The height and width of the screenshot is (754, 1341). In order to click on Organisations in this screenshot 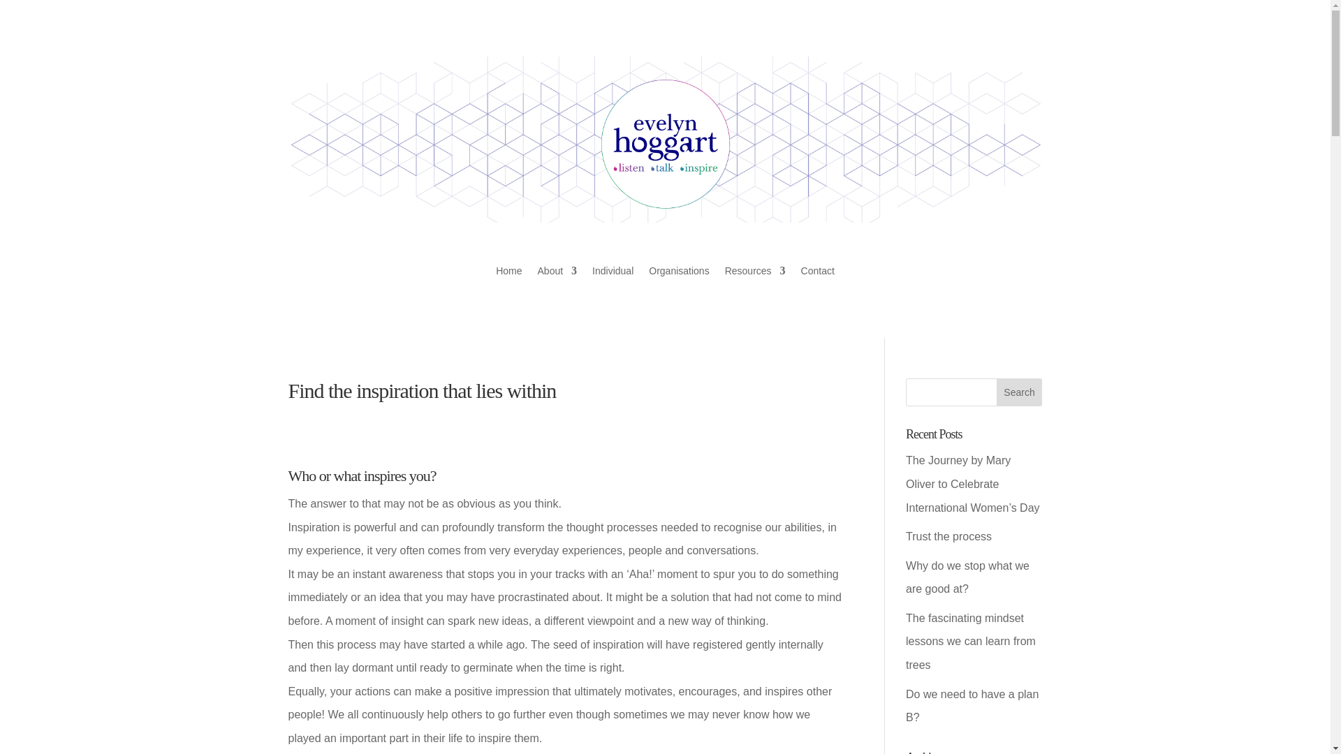, I will do `click(679, 274)`.